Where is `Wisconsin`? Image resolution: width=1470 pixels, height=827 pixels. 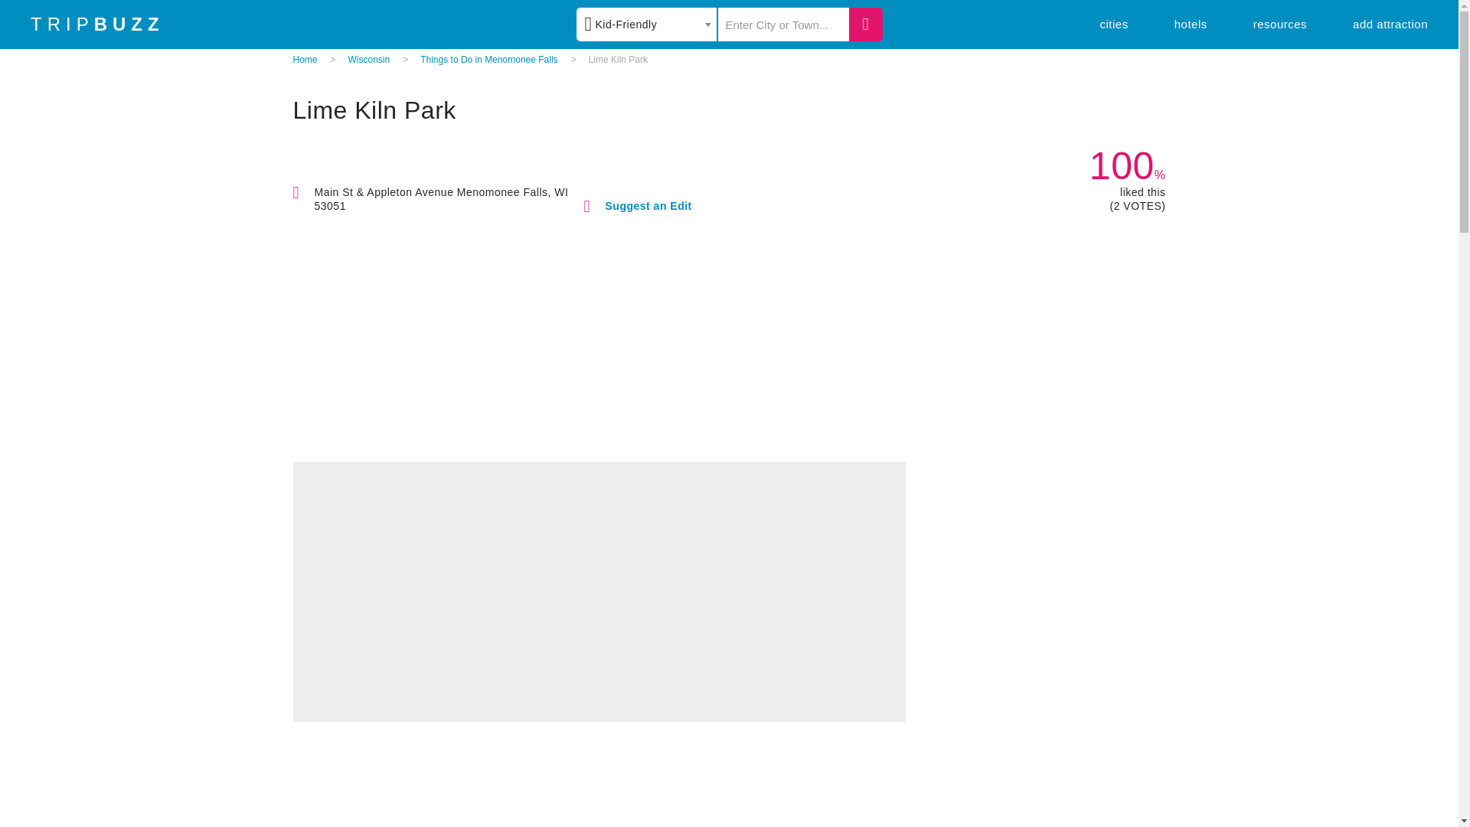
Wisconsin is located at coordinates (369, 60).